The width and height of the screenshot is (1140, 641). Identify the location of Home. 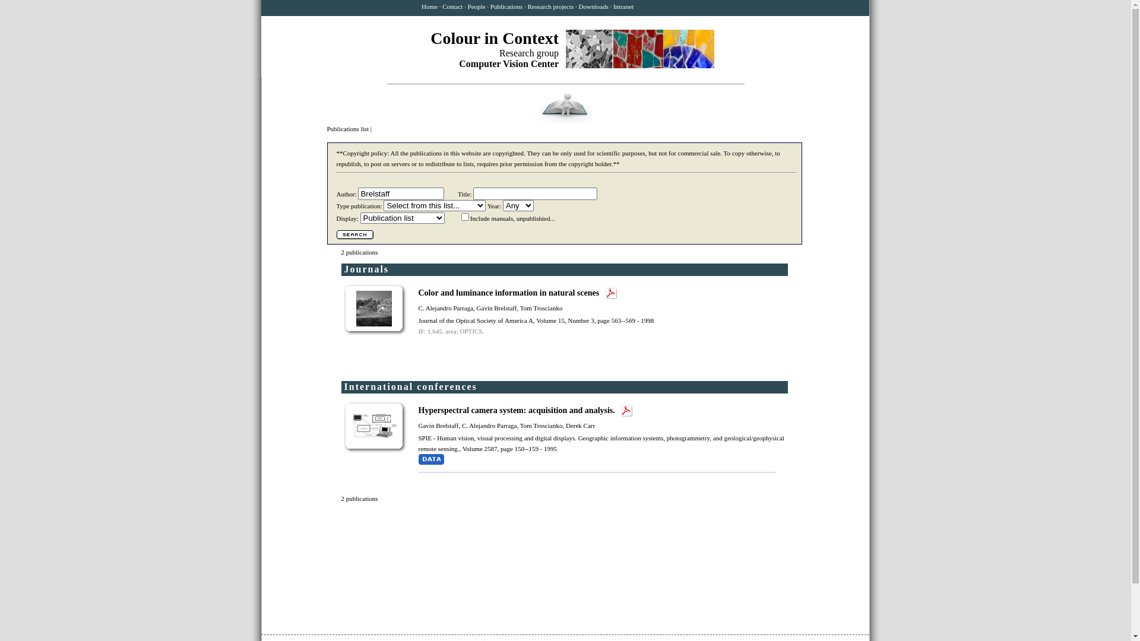
(430, 7).